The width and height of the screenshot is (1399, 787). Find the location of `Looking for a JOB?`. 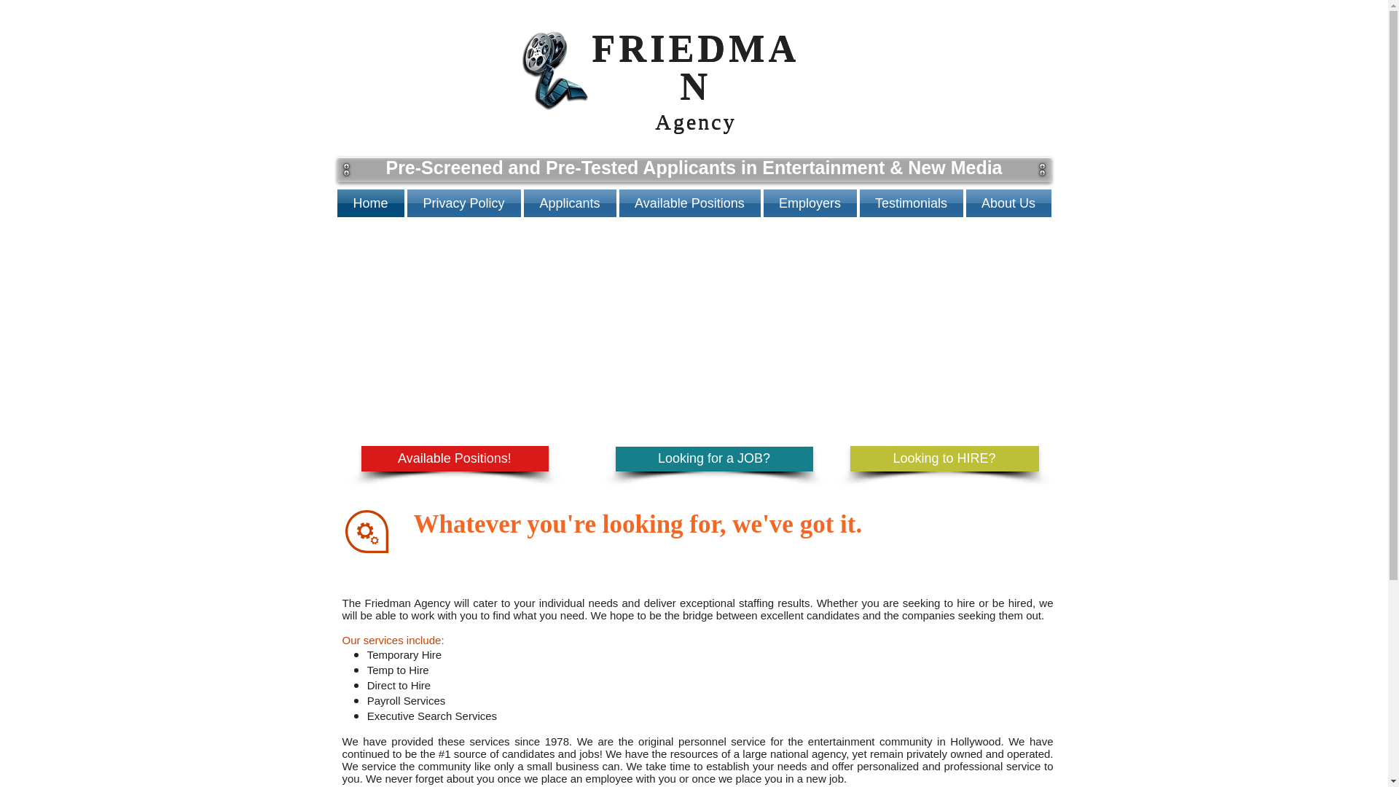

Looking for a JOB? is located at coordinates (714, 459).